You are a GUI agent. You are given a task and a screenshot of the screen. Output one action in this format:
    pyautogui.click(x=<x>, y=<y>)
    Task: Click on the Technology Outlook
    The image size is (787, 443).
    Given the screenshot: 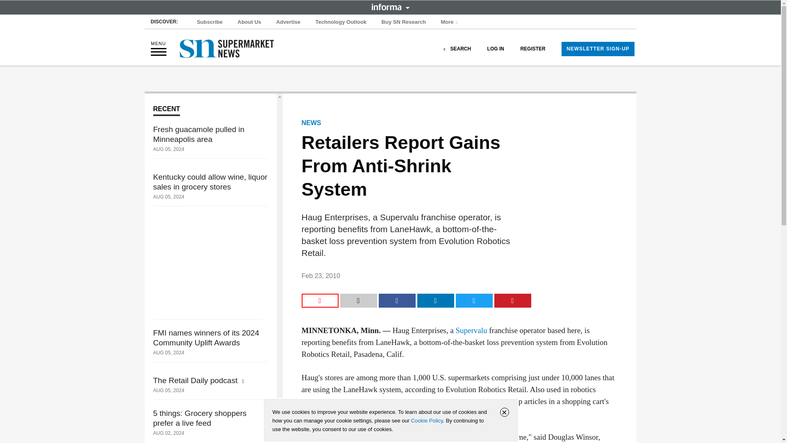 What is the action you would take?
    pyautogui.click(x=341, y=22)
    